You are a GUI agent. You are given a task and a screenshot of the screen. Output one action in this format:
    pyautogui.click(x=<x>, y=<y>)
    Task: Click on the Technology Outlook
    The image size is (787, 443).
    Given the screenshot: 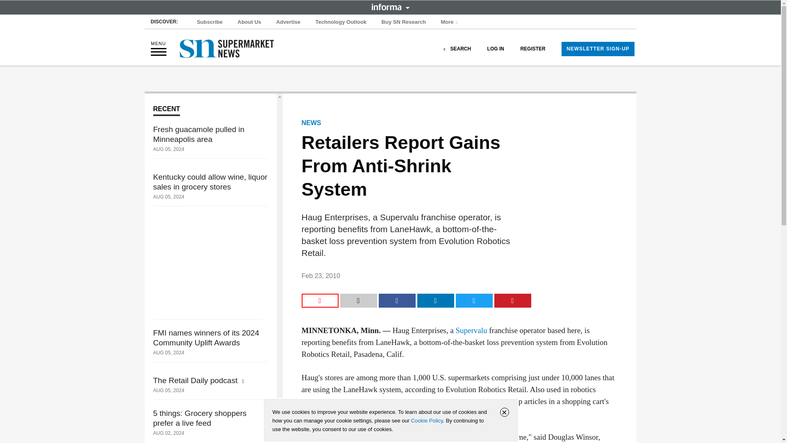 What is the action you would take?
    pyautogui.click(x=341, y=22)
    